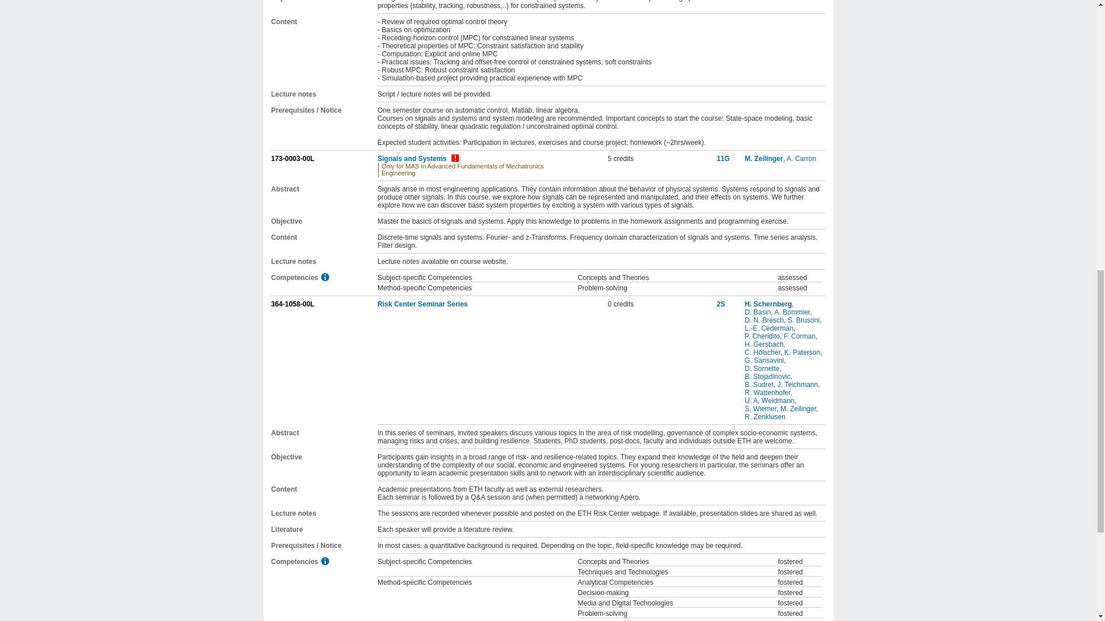 The image size is (1105, 621). What do you see at coordinates (803, 320) in the screenshot?
I see `S. Brusoni` at bounding box center [803, 320].